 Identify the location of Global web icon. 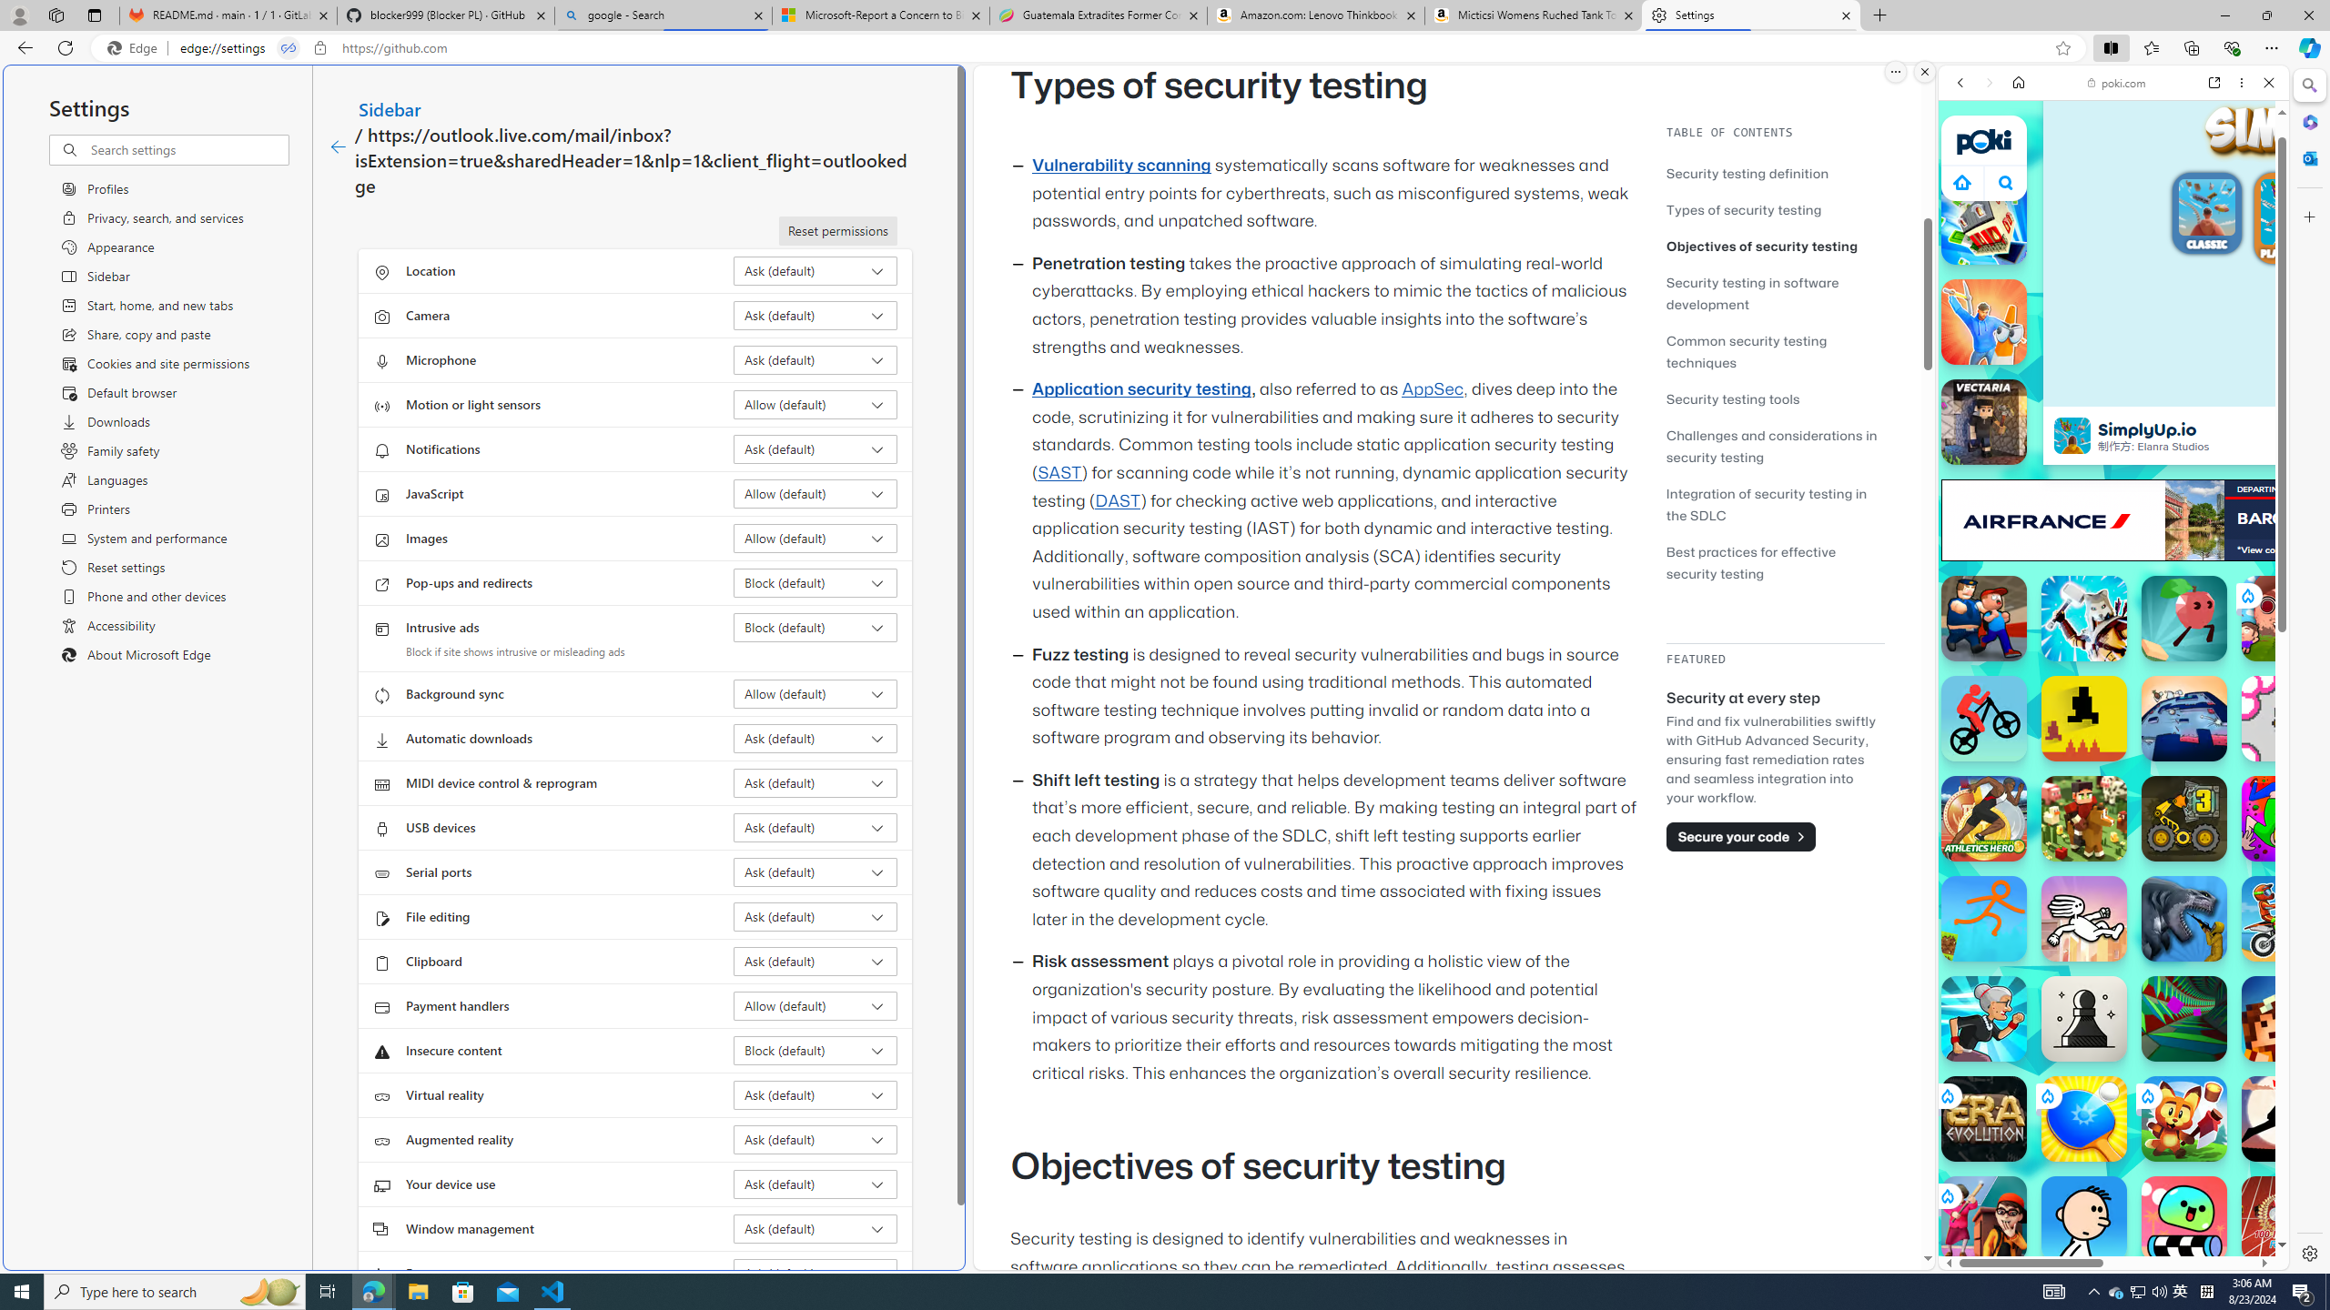
(1973, 1208).